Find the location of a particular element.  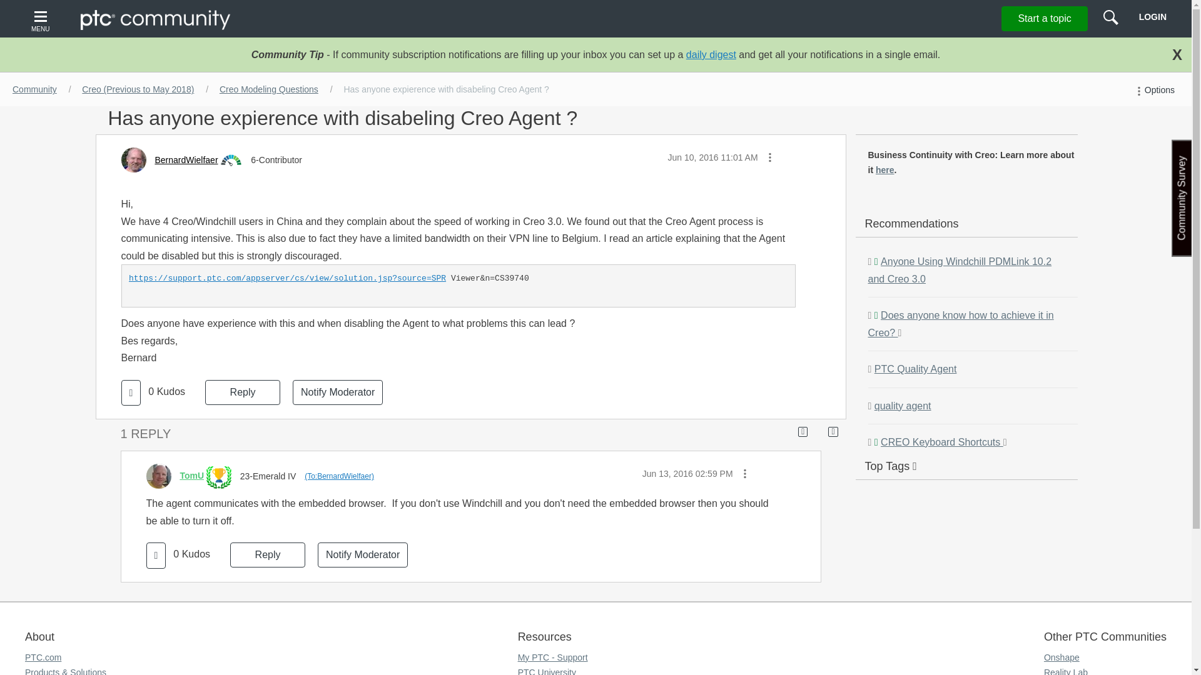

daily digest is located at coordinates (711, 54).